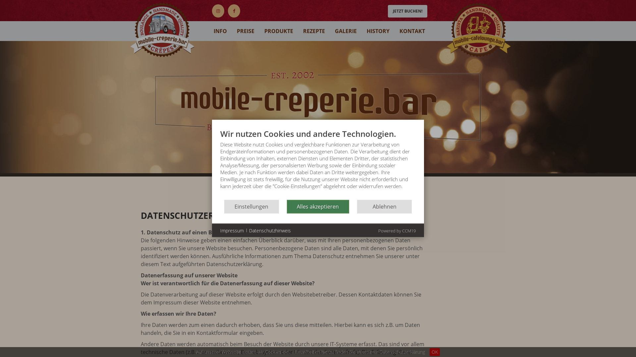 The image size is (636, 357). Describe the element at coordinates (397, 230) in the screenshot. I see `Powered by CCM19` at that location.